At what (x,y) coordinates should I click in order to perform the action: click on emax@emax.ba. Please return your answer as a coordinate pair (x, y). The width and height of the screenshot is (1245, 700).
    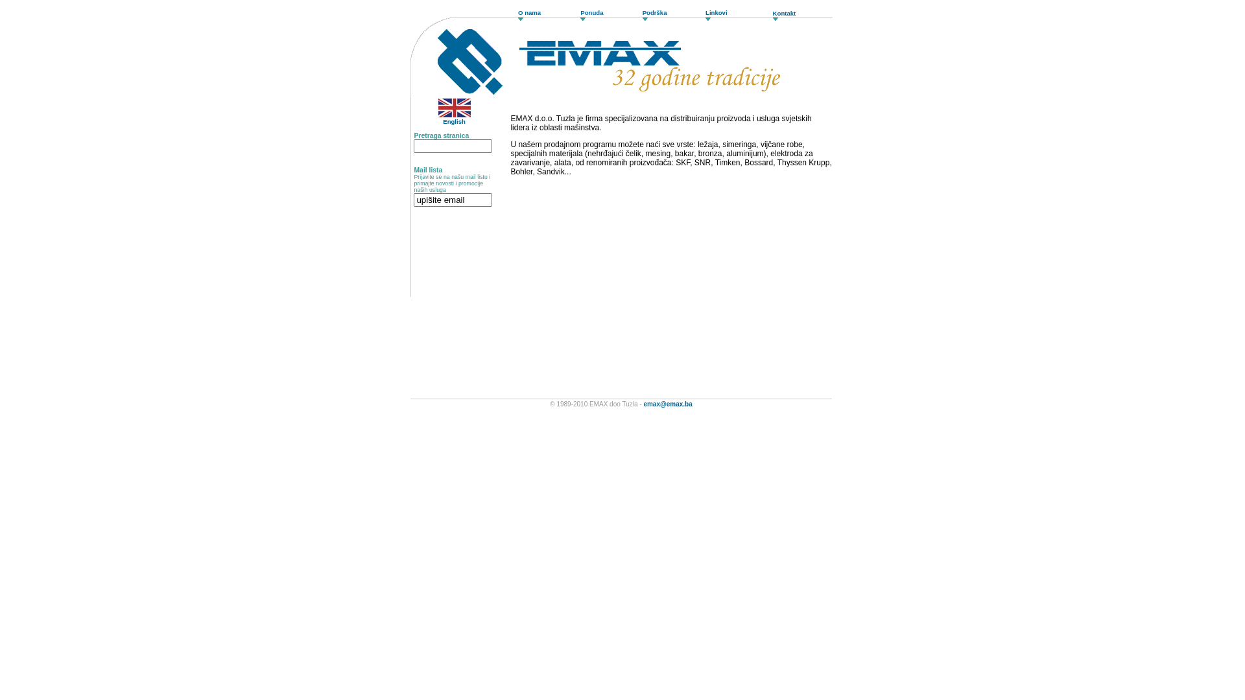
    Looking at the image, I should click on (668, 404).